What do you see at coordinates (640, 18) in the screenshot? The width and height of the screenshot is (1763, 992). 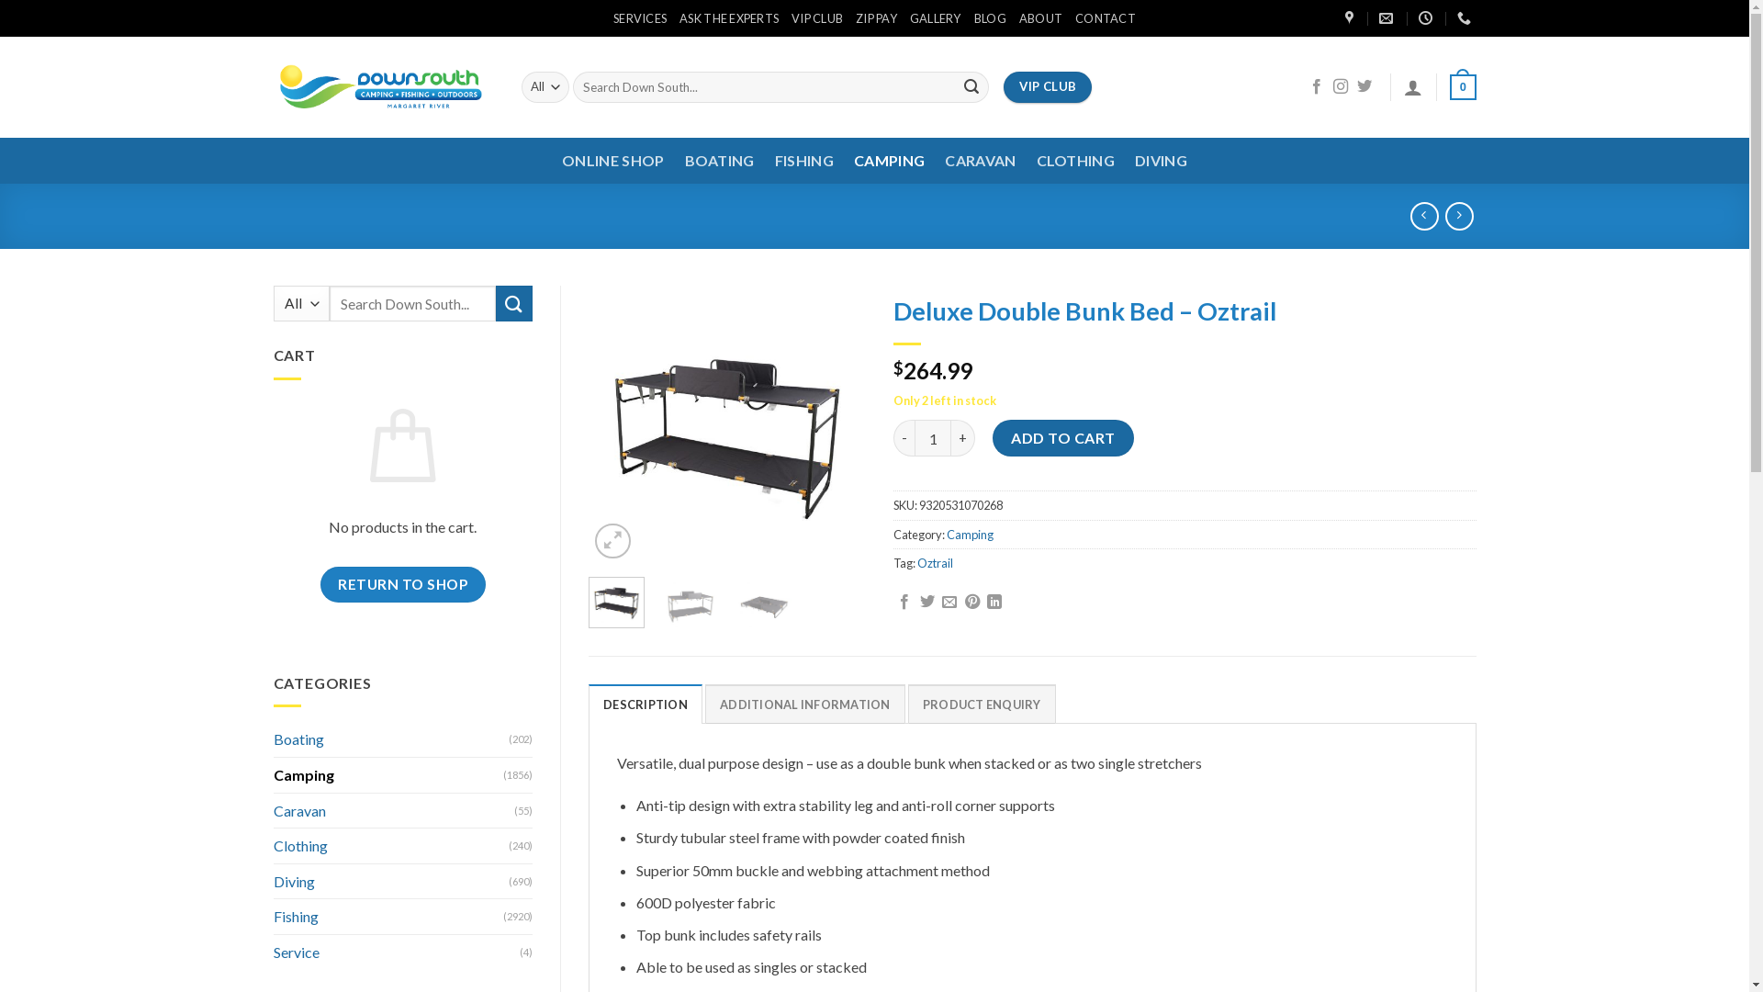 I see `SERVICES` at bounding box center [640, 18].